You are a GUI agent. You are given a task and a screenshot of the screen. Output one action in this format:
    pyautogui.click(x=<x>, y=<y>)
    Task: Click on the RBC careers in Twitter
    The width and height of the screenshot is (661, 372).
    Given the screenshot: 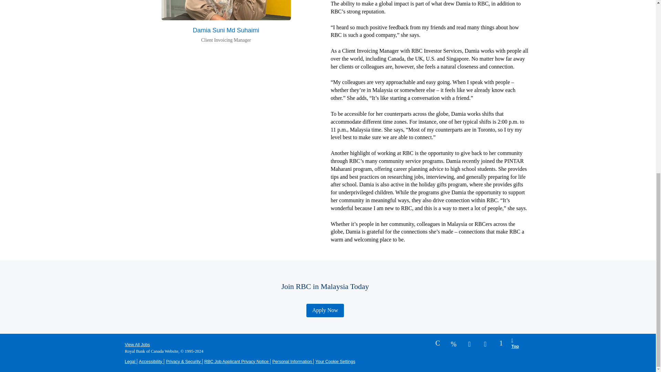 What is the action you would take?
    pyautogui.click(x=470, y=342)
    